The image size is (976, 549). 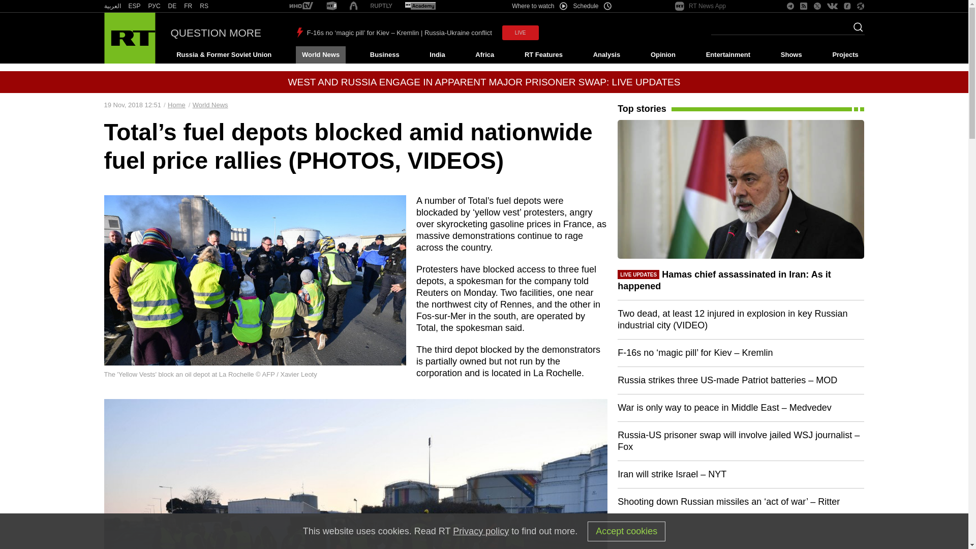 What do you see at coordinates (855, 30) in the screenshot?
I see `Search` at bounding box center [855, 30].